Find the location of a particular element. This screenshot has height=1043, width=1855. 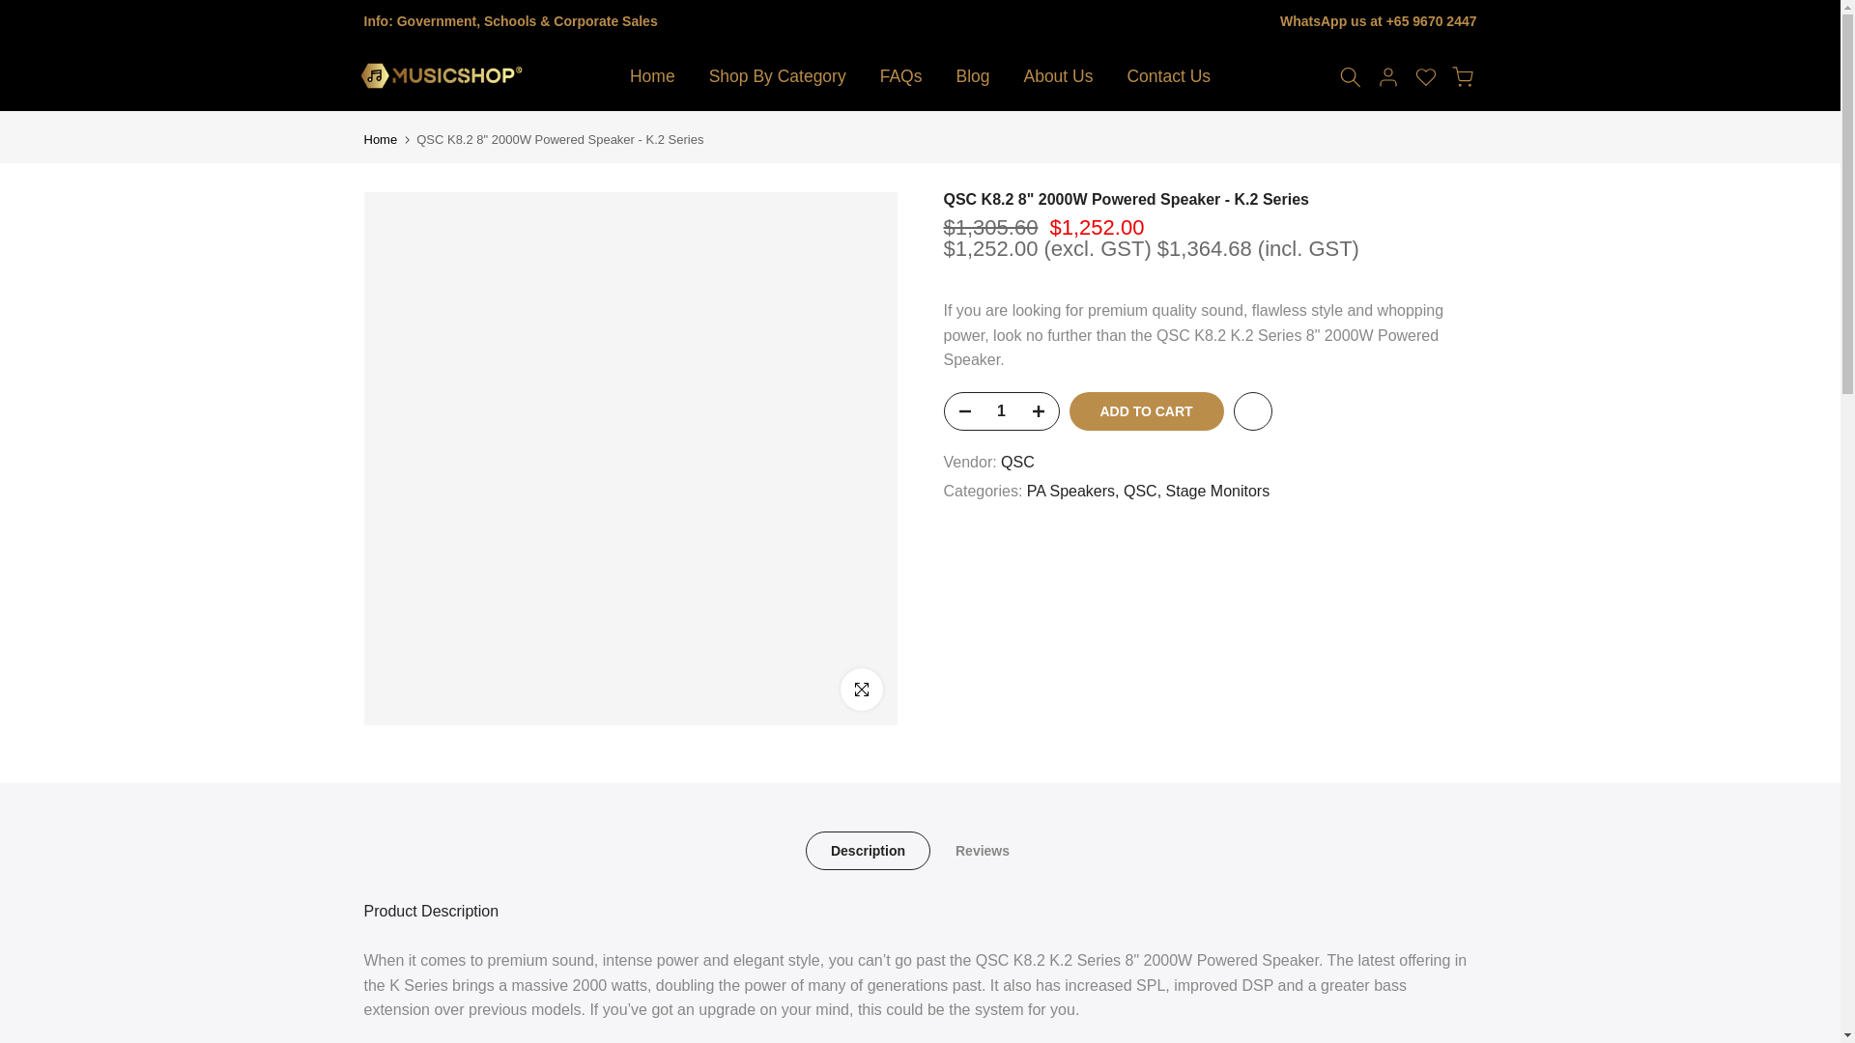

About Us is located at coordinates (1058, 76).